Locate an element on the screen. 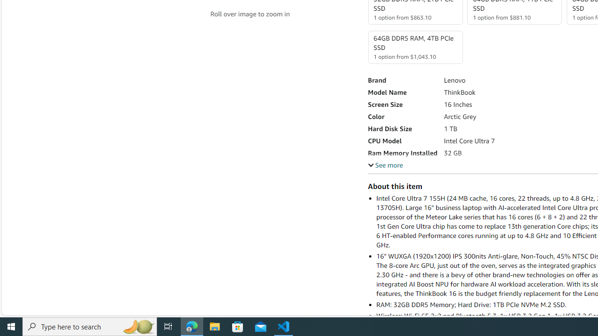 This screenshot has height=336, width=598. 64GB DDR5 RAM, 4TB PCIe SSD 1 option from $1,043.10 is located at coordinates (415, 47).